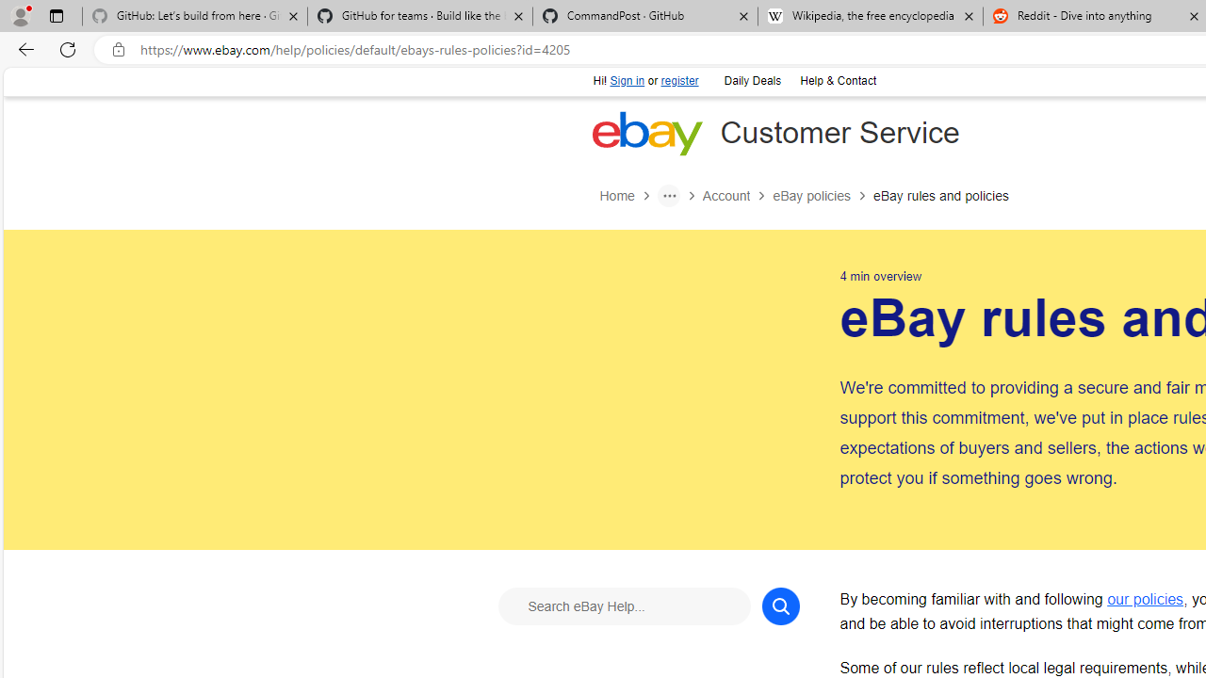 This screenshot has width=1206, height=678. Describe the element at coordinates (737, 196) in the screenshot. I see `Account` at that location.